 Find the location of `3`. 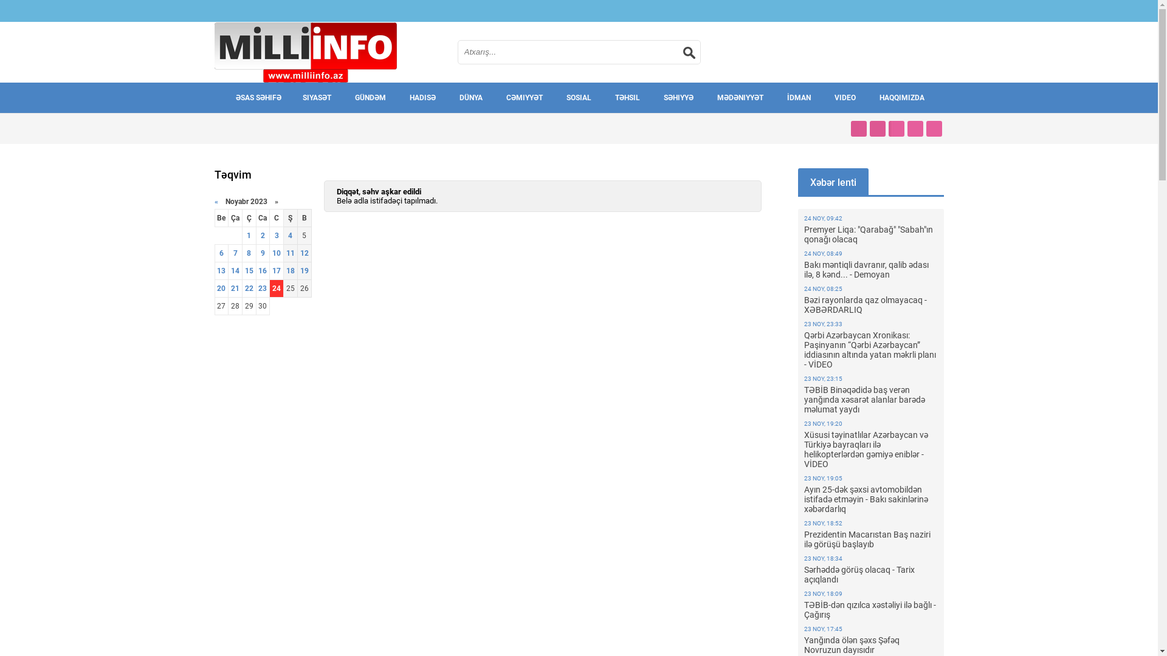

3 is located at coordinates (277, 236).